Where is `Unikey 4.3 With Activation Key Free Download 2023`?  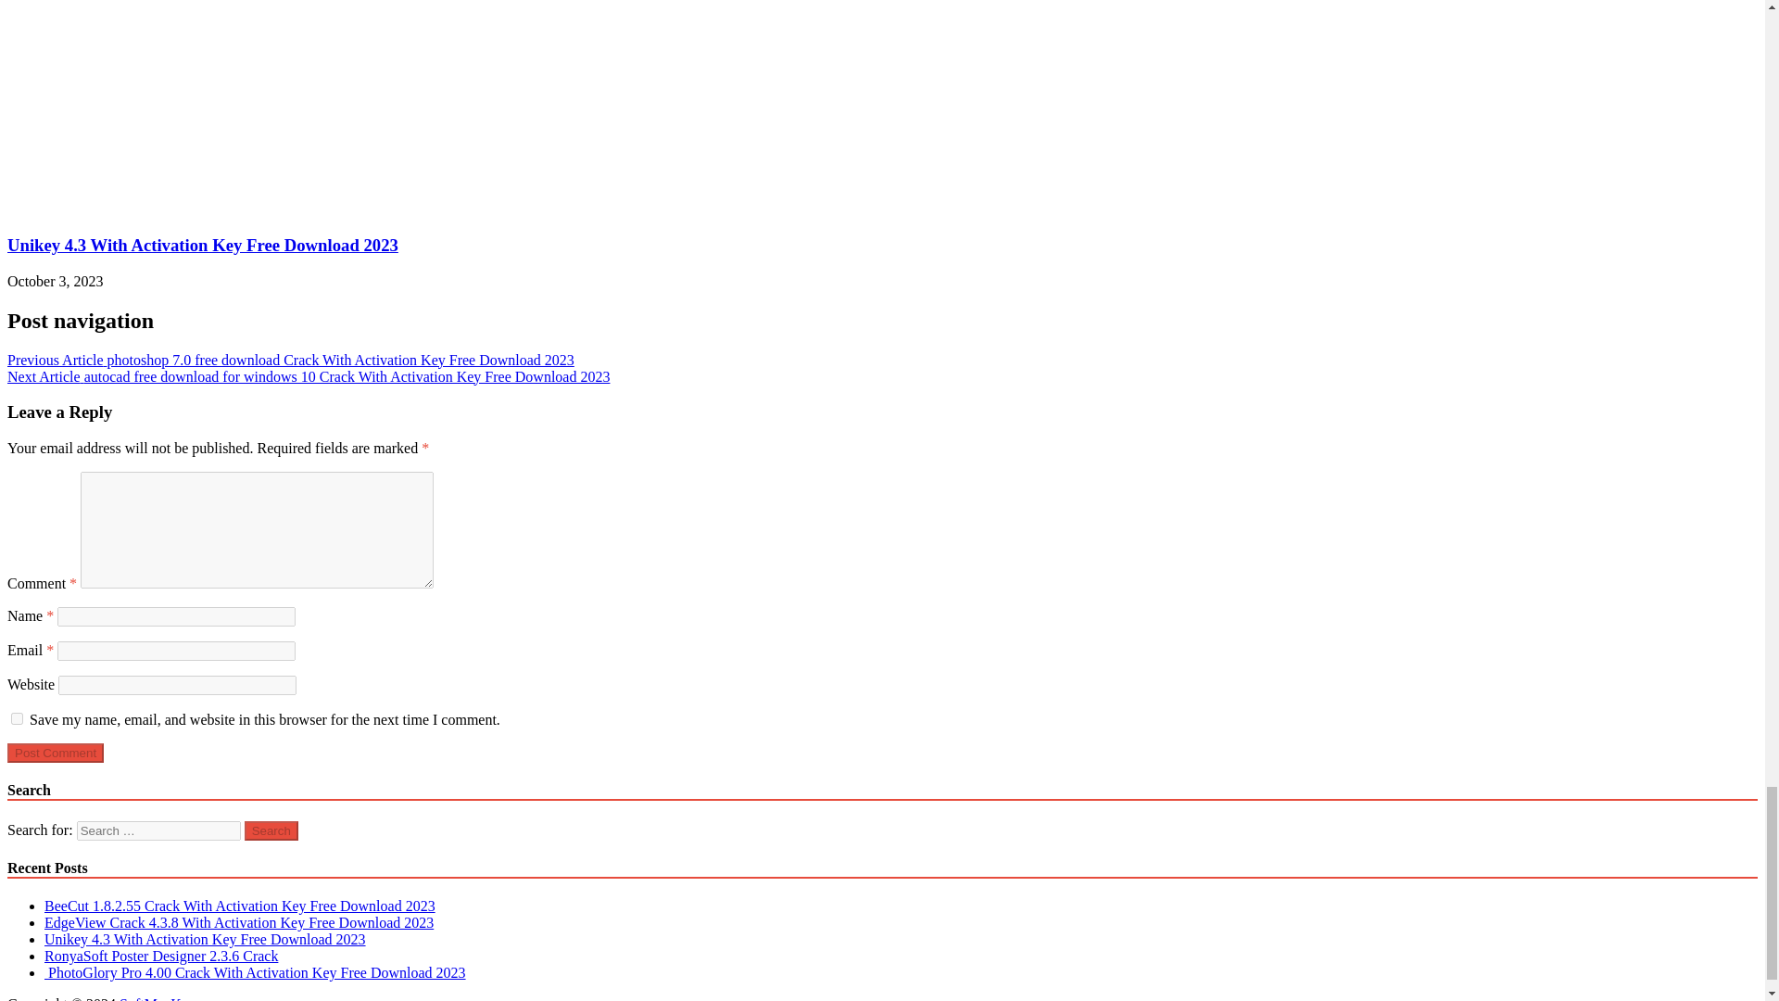
Unikey 4.3 With Activation Key Free Download 2023 is located at coordinates (111, 209).